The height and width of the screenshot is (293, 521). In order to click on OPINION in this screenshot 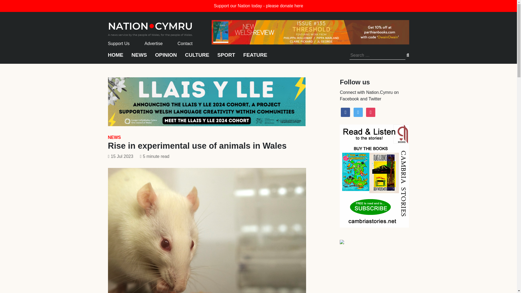, I will do `click(166, 58)`.